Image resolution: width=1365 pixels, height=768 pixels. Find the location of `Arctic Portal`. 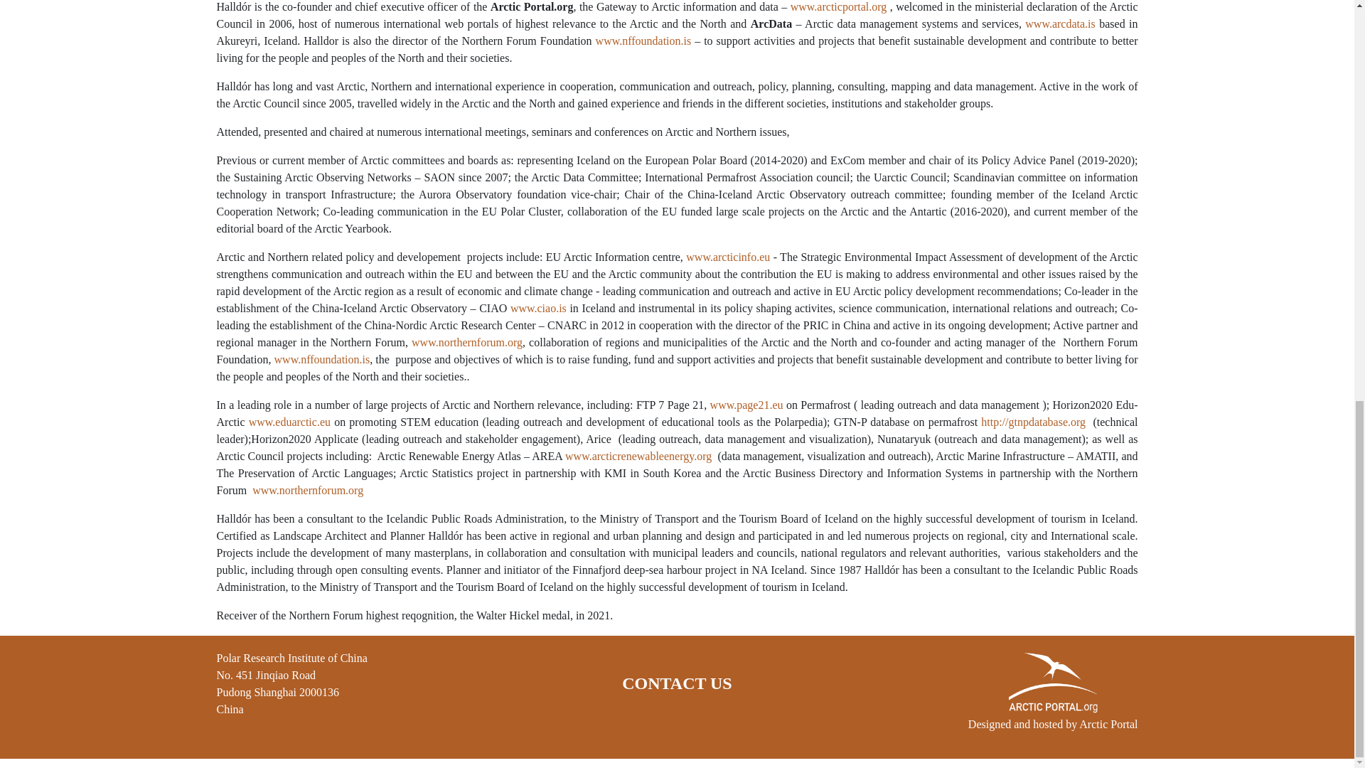

Arctic Portal is located at coordinates (1108, 724).